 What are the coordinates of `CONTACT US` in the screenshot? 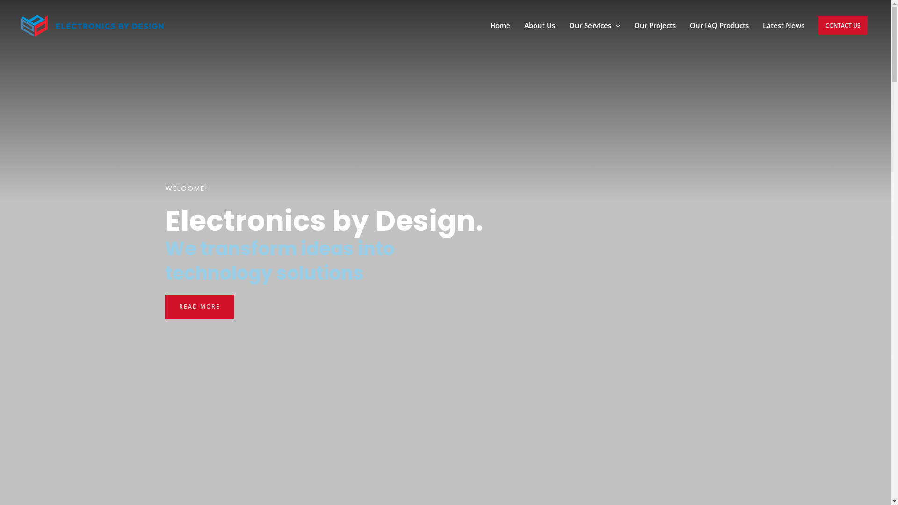 It's located at (843, 26).